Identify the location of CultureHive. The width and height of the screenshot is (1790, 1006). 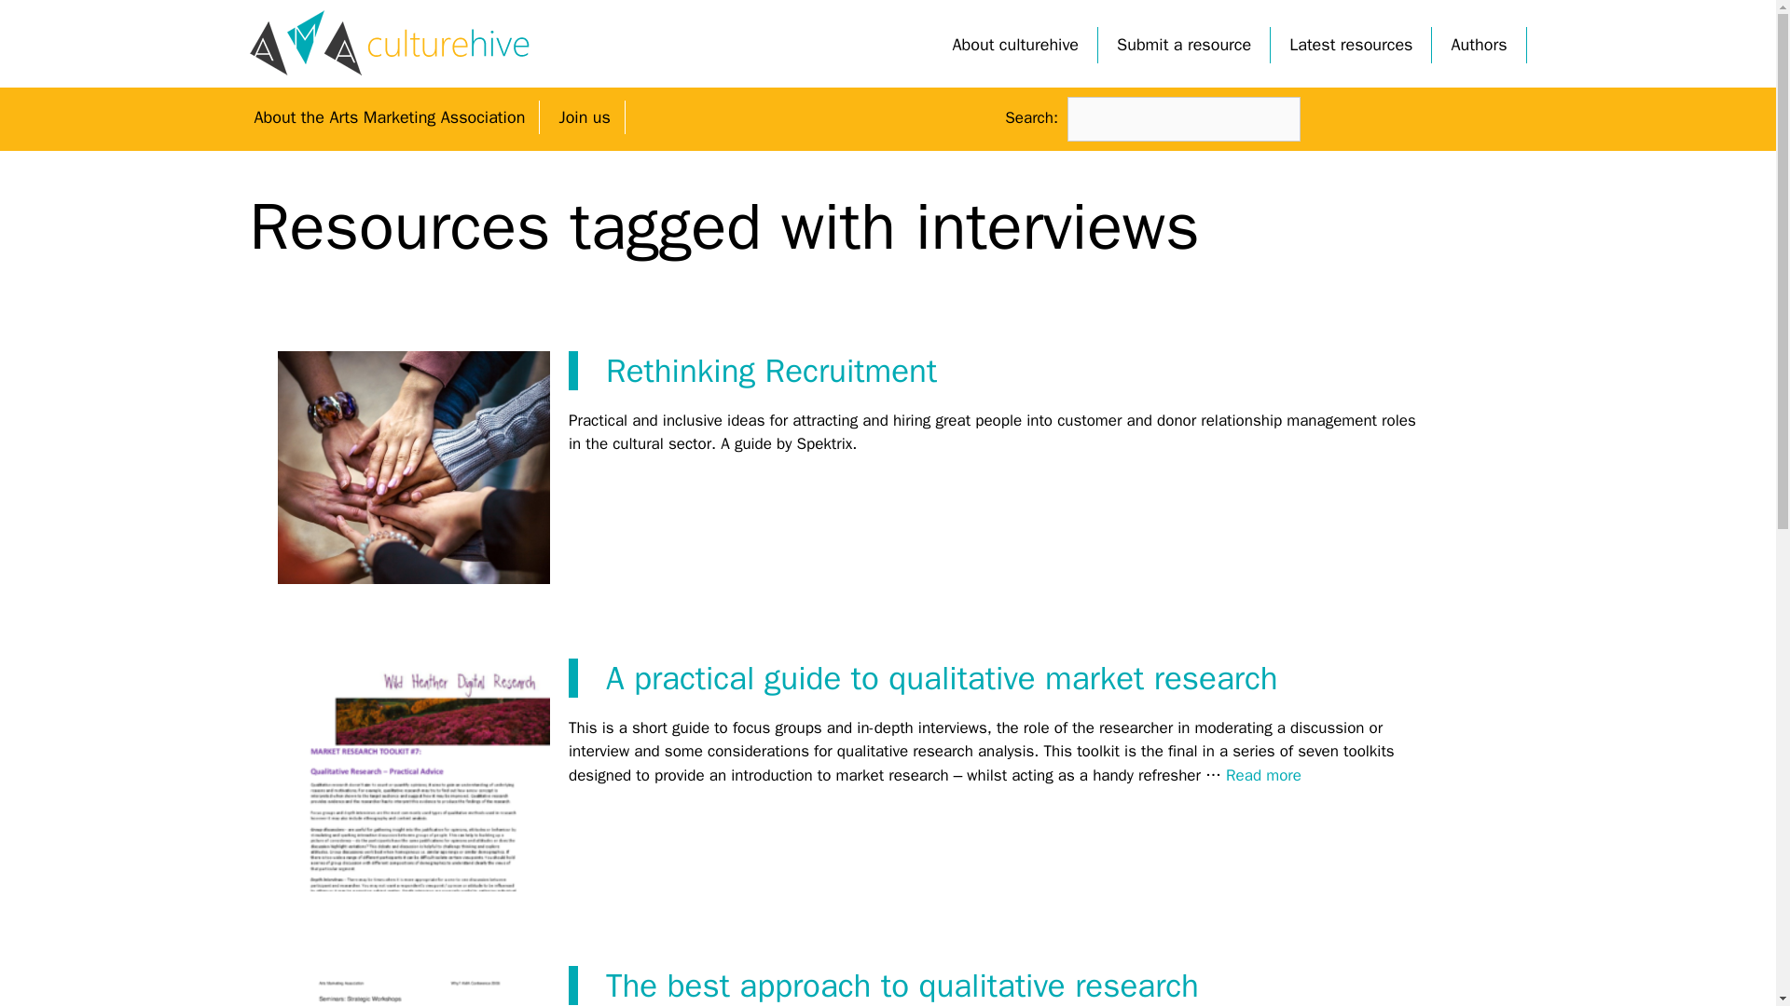
(390, 43).